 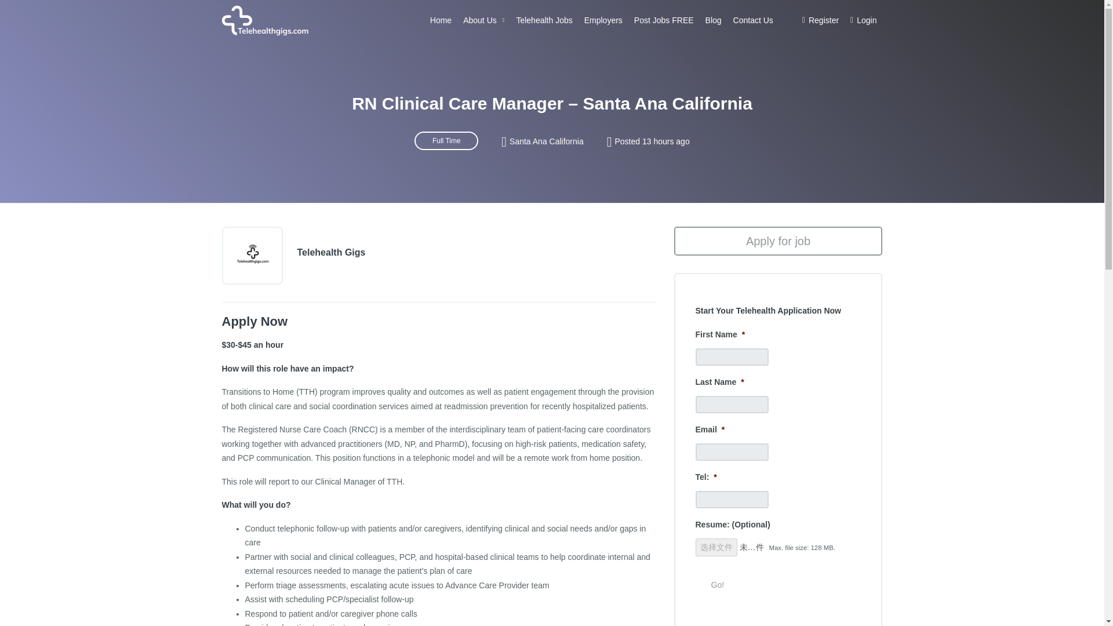 I want to click on Telehealth Jobs, so click(x=544, y=21).